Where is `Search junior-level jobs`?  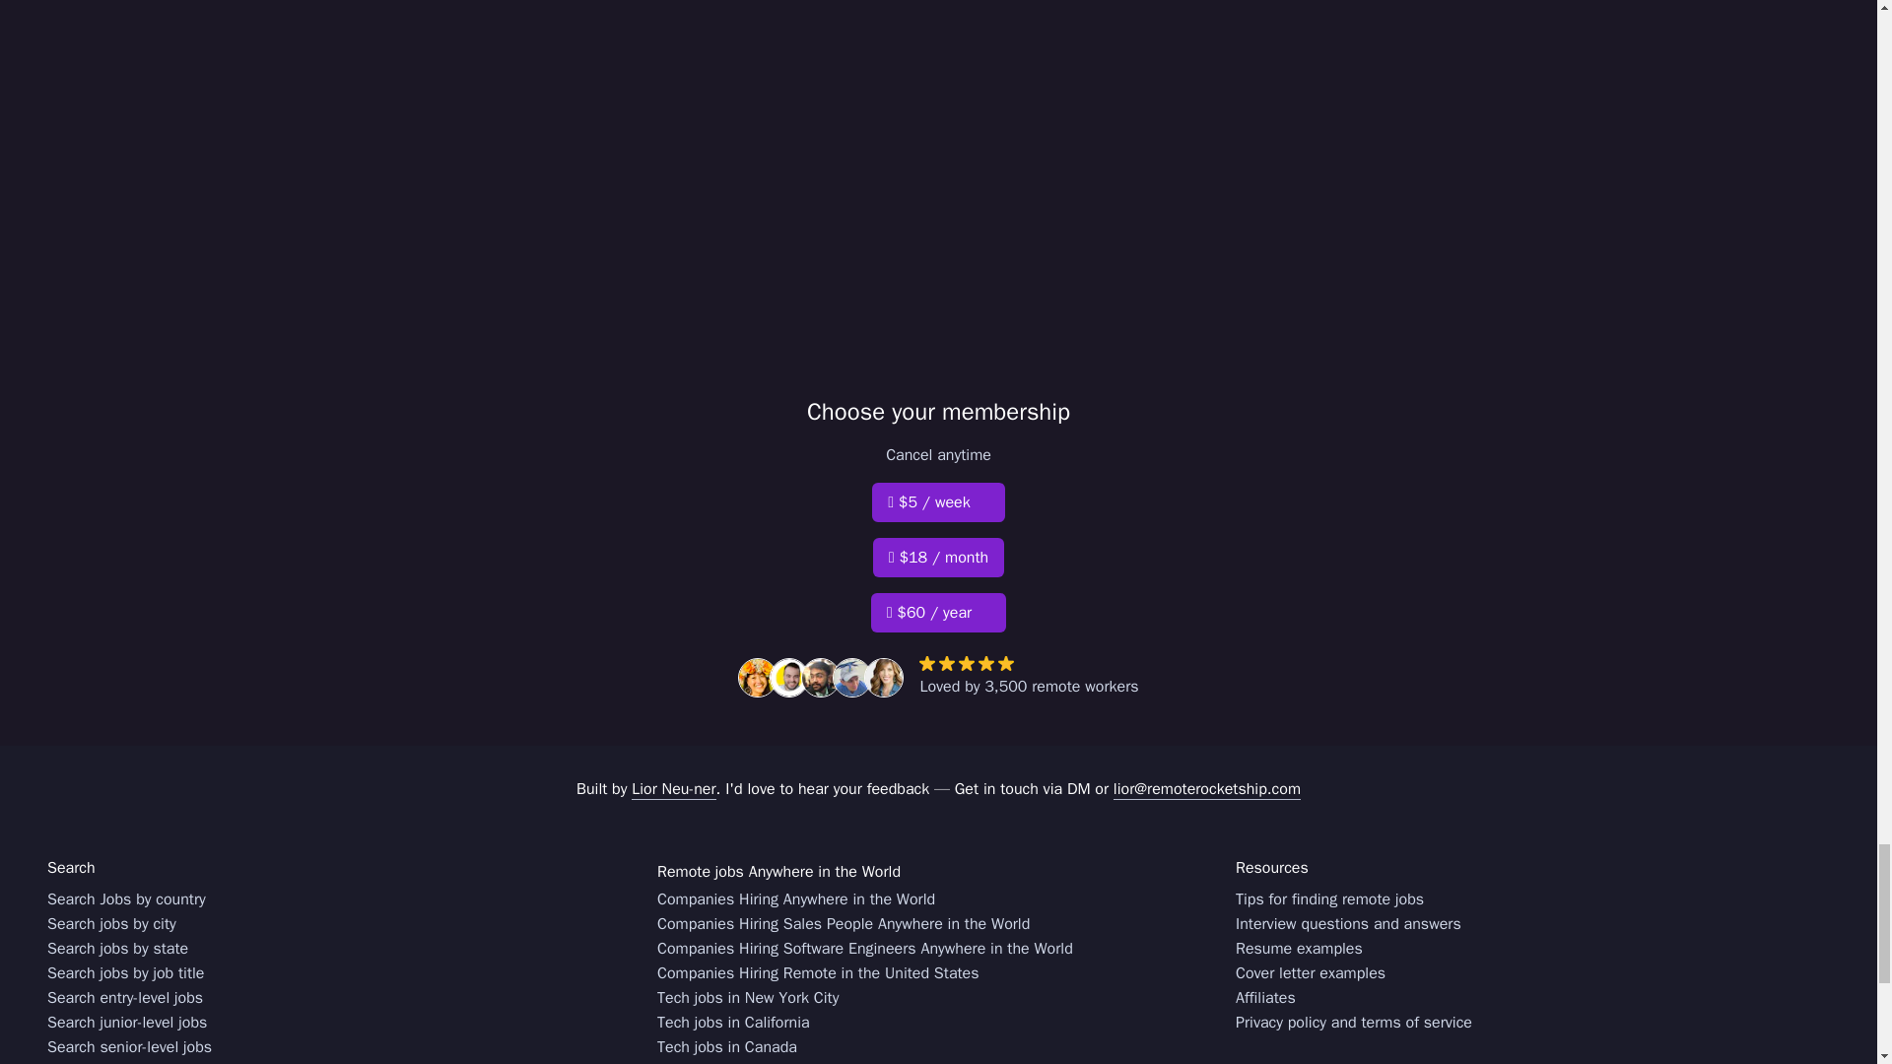
Search junior-level jobs is located at coordinates (126, 1023).